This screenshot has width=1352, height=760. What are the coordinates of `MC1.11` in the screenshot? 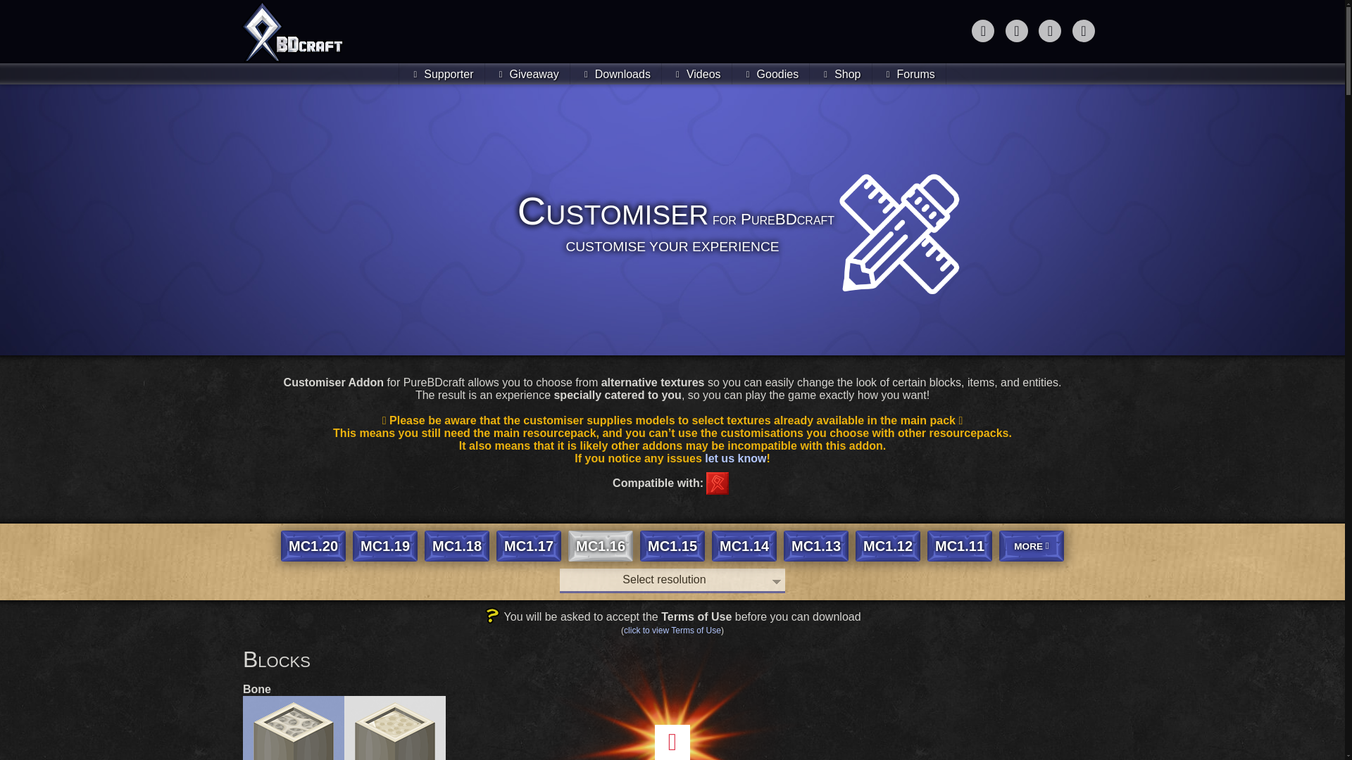 It's located at (960, 546).